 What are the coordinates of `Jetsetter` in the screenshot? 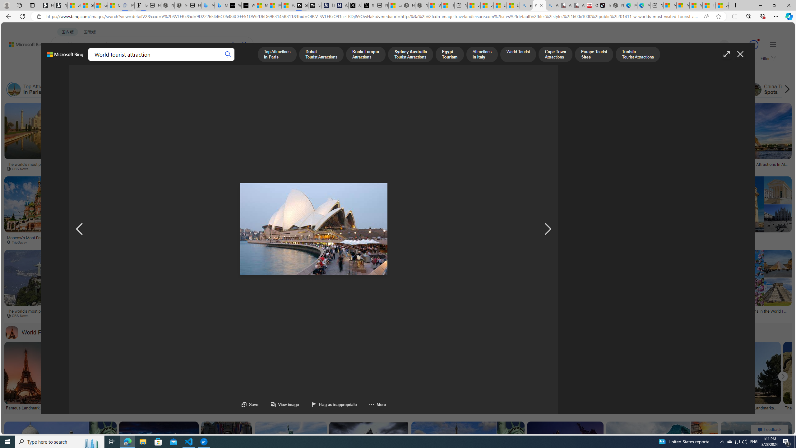 It's located at (481, 169).